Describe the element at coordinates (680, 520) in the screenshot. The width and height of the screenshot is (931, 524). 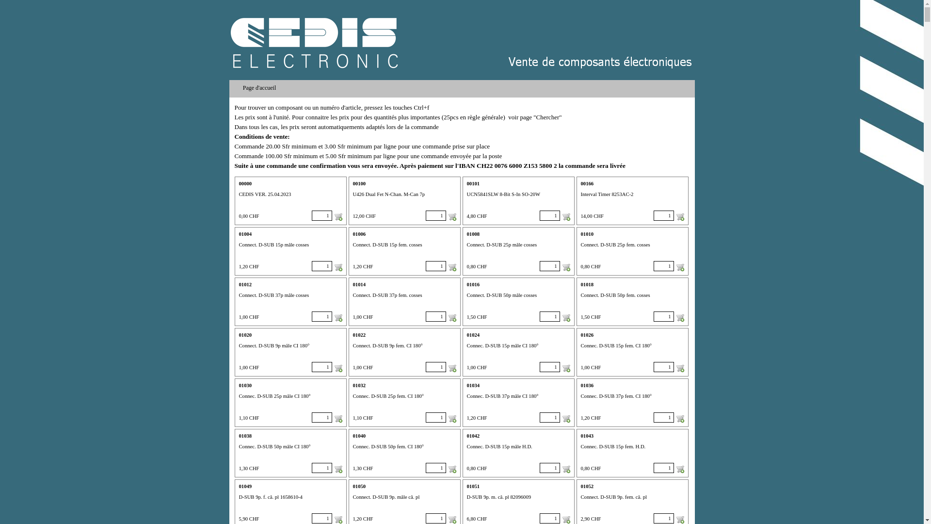
I see `Ajouter` at that location.